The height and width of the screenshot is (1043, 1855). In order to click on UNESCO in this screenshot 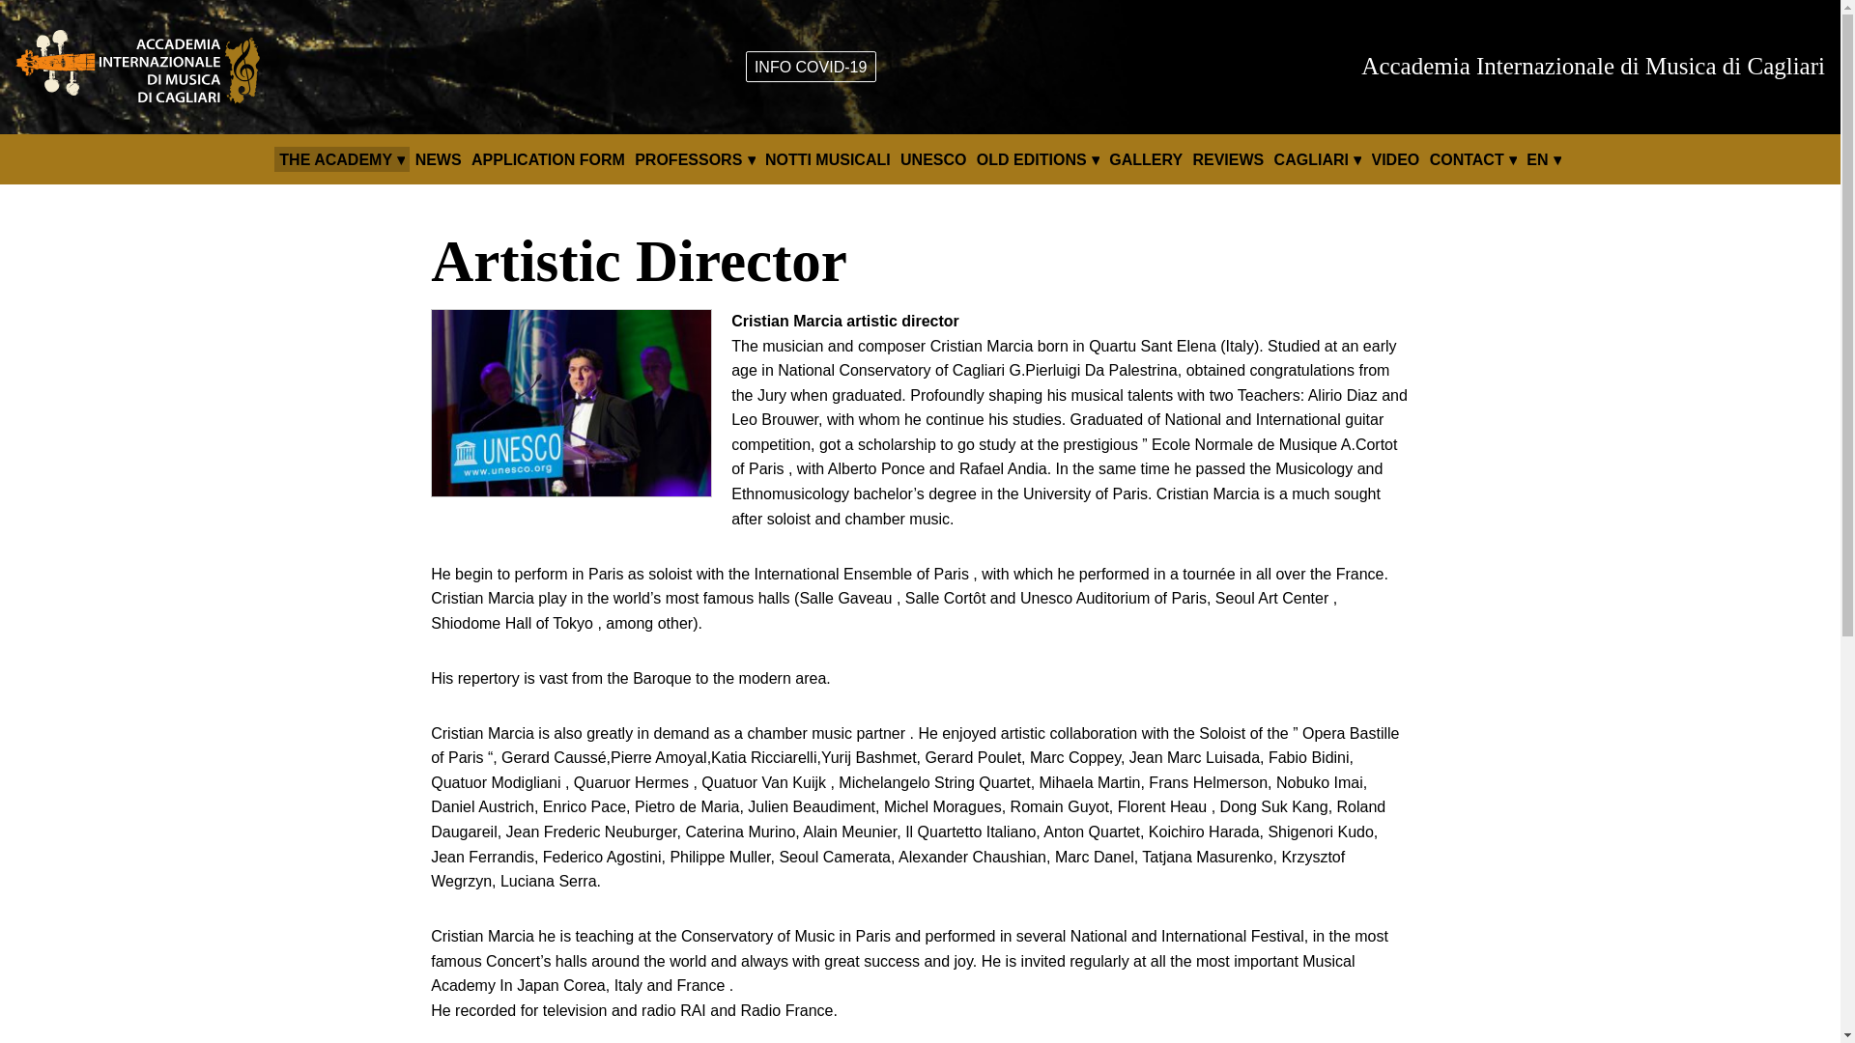, I will do `click(933, 160)`.